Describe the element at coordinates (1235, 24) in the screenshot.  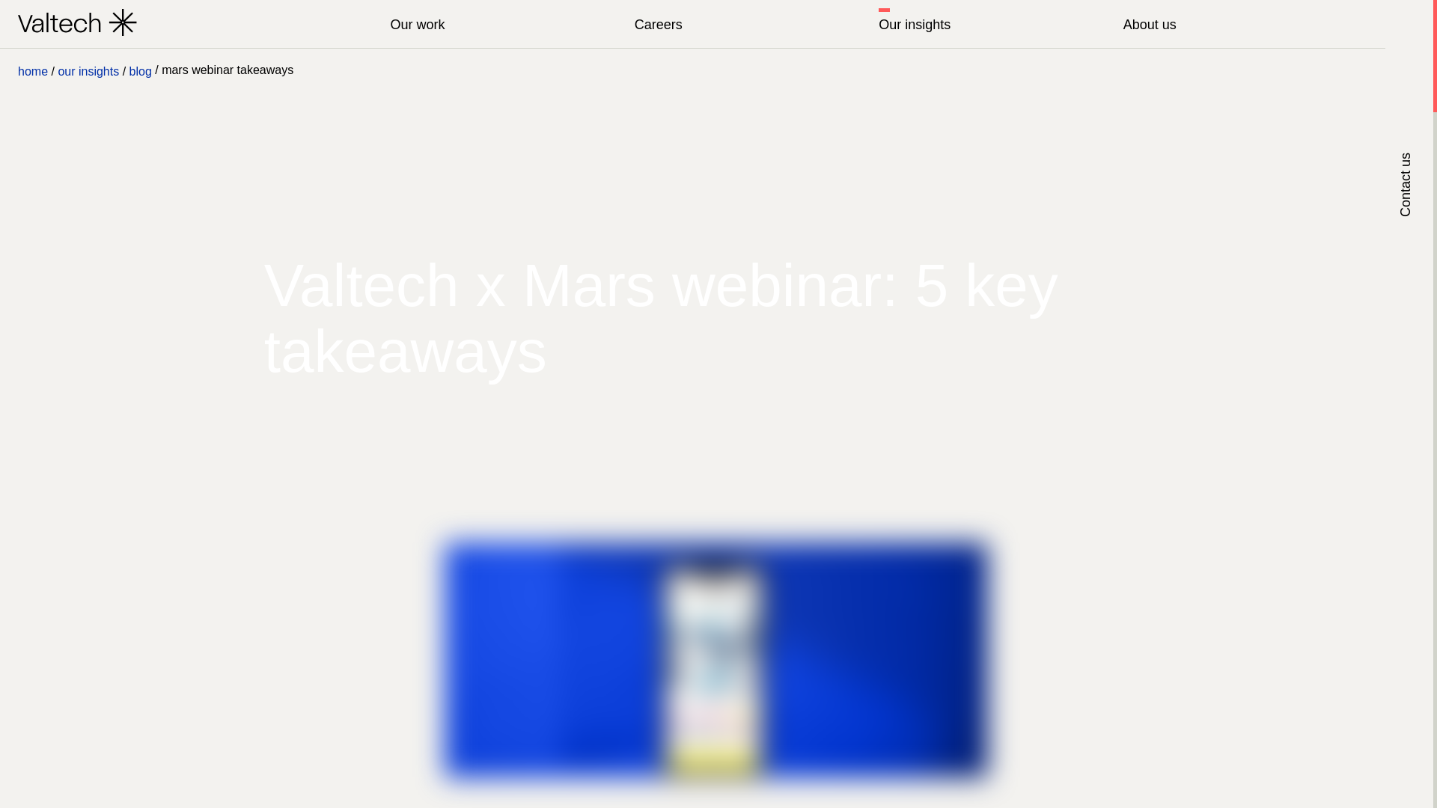
I see `About us` at that location.